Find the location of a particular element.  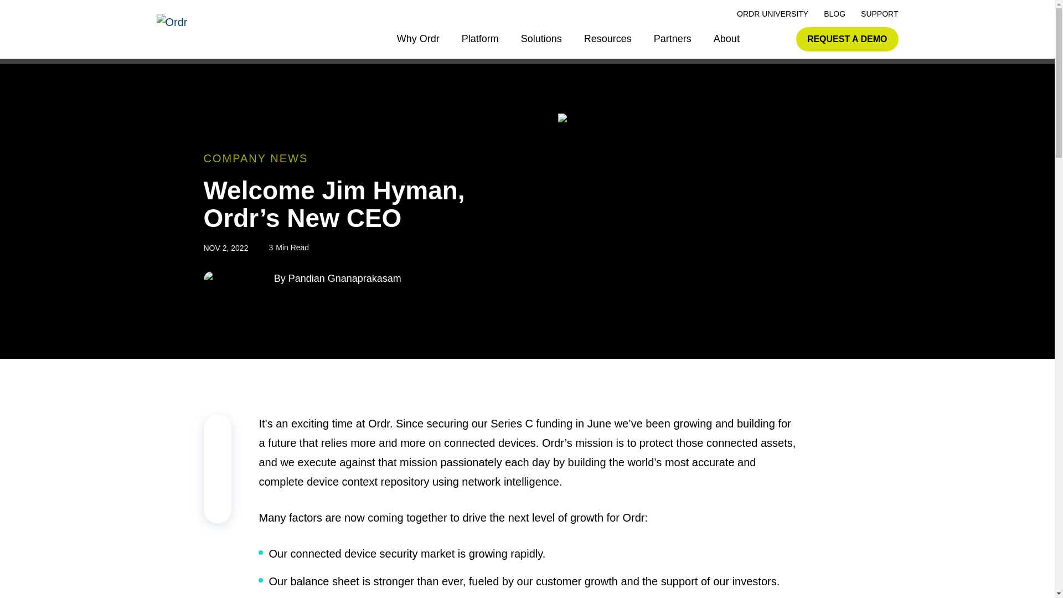

SUPPORT is located at coordinates (879, 14).